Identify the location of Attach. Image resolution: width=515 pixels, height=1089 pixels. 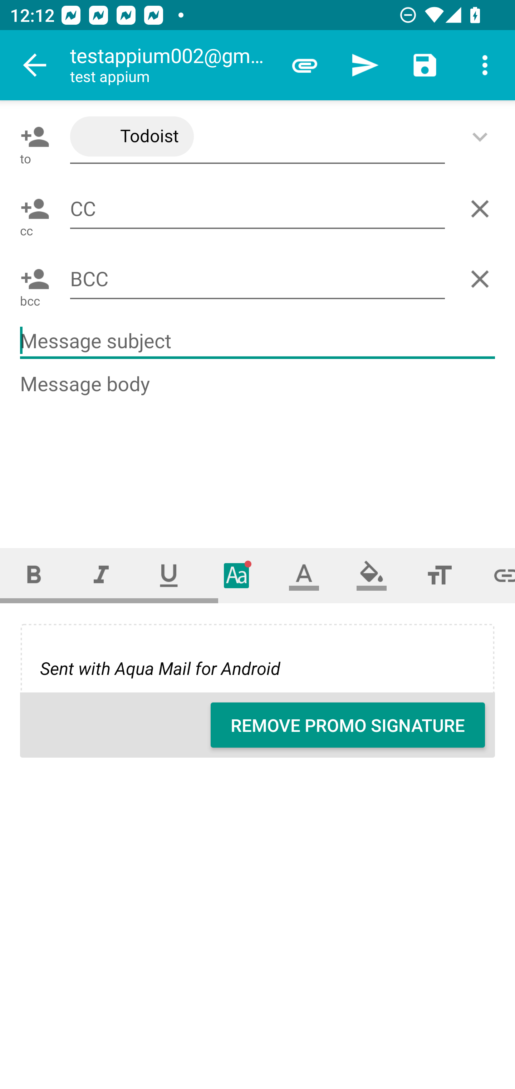
(305, 65).